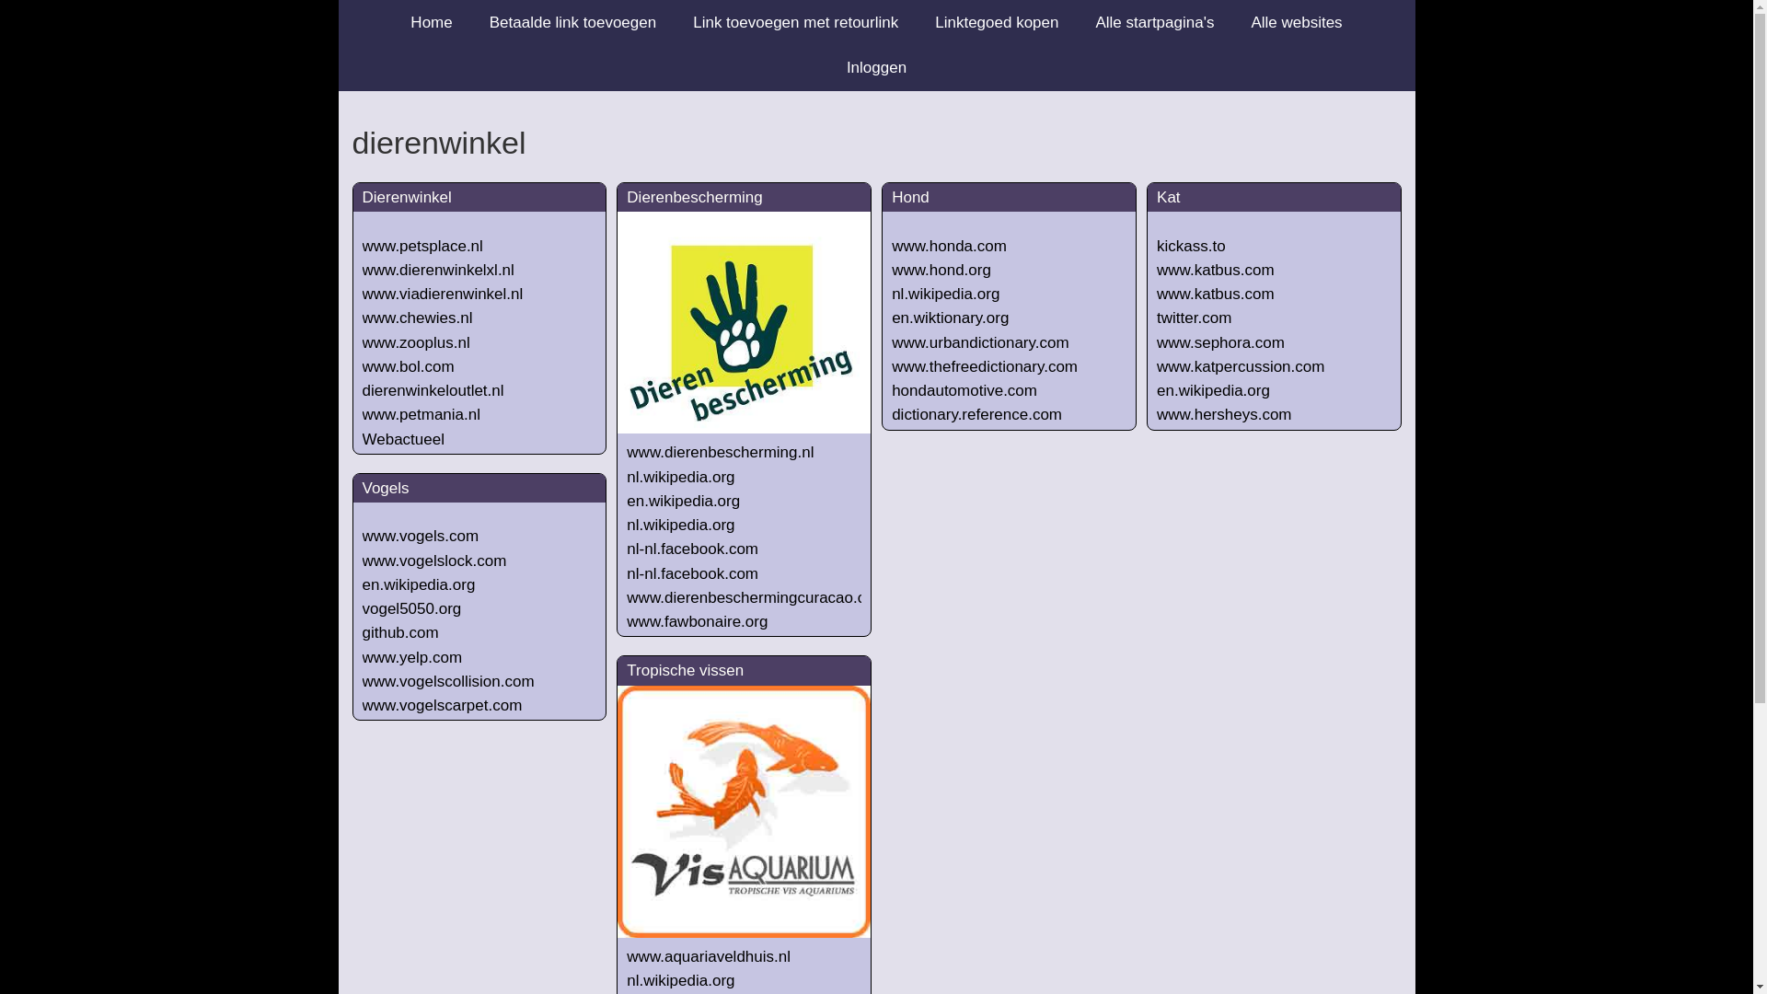 The width and height of the screenshot is (1767, 994). What do you see at coordinates (945, 295) in the screenshot?
I see `nl.wikipedia.org` at bounding box center [945, 295].